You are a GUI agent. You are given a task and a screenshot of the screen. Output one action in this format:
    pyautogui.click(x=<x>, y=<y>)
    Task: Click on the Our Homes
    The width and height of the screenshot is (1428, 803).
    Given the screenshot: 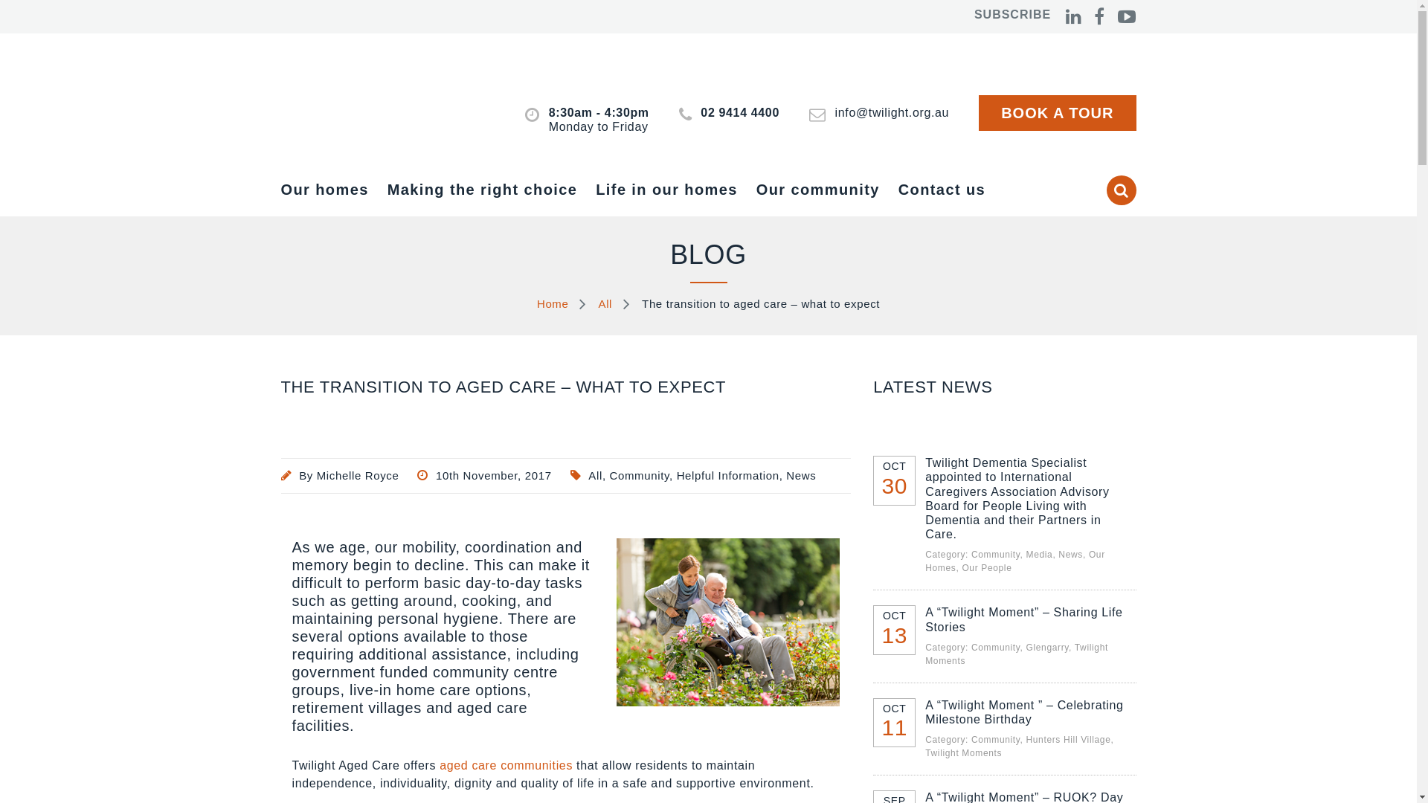 What is the action you would take?
    pyautogui.click(x=1015, y=561)
    